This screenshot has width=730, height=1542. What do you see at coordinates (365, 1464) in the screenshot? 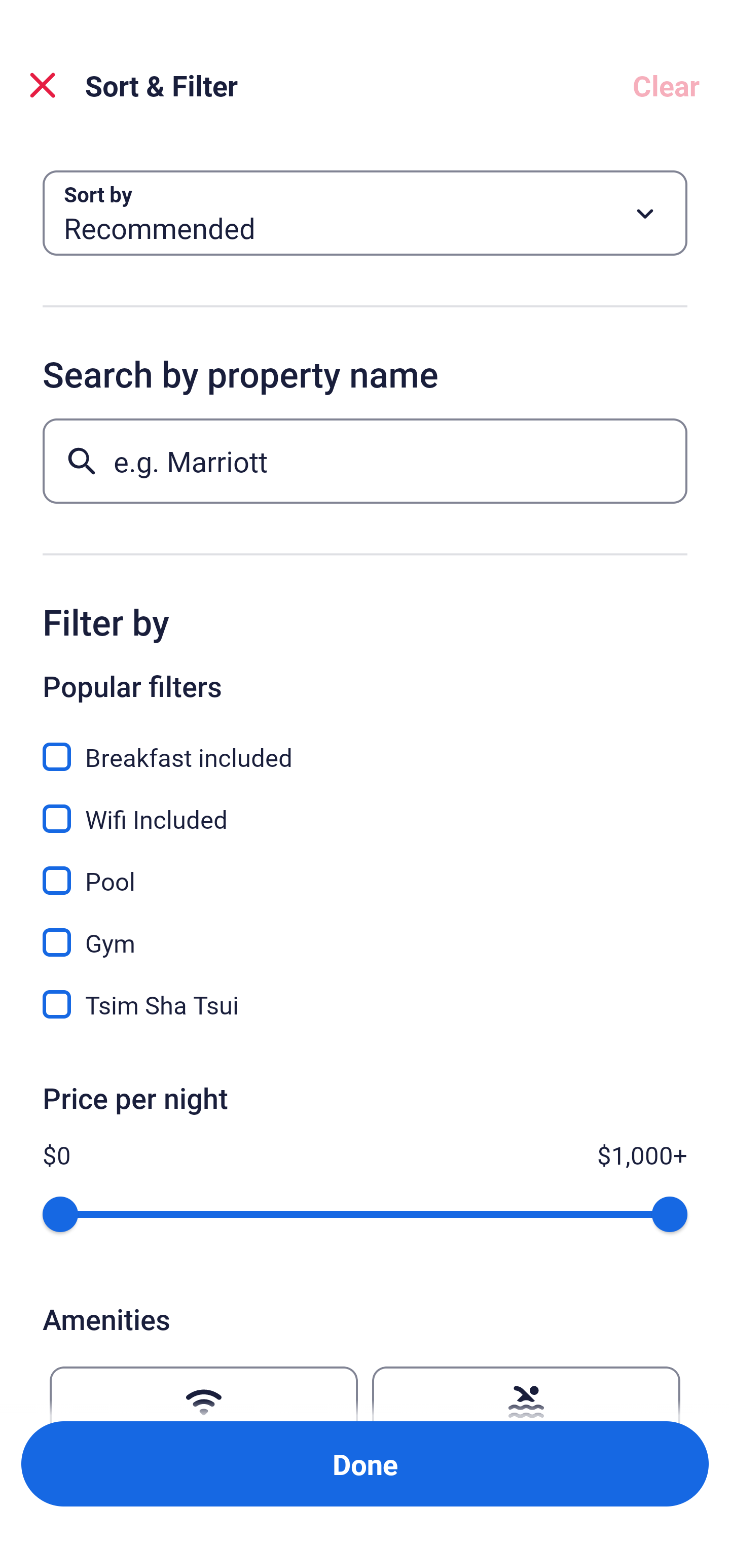
I see `Apply and close Sort and Filter Done` at bounding box center [365, 1464].